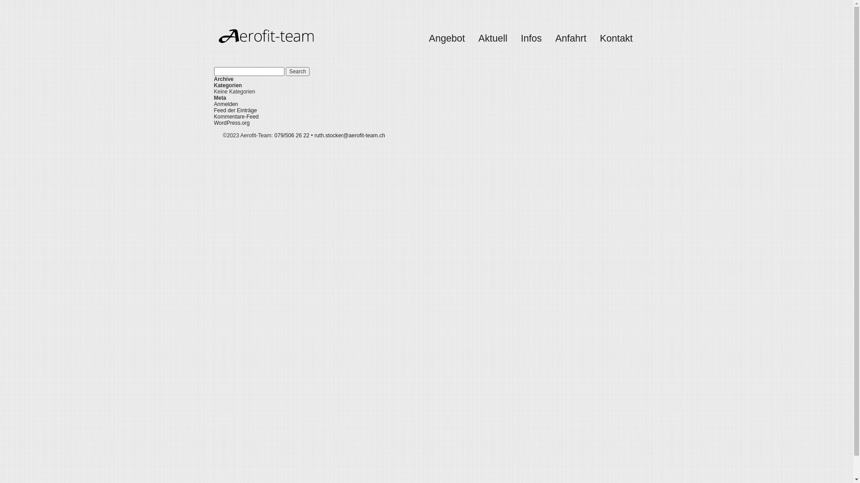 This screenshot has width=860, height=483. I want to click on Angebot, so click(447, 38).